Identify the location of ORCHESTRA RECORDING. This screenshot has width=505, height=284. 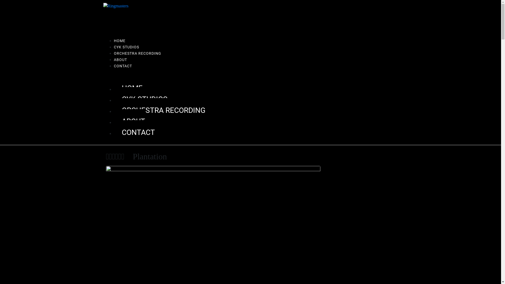
(159, 110).